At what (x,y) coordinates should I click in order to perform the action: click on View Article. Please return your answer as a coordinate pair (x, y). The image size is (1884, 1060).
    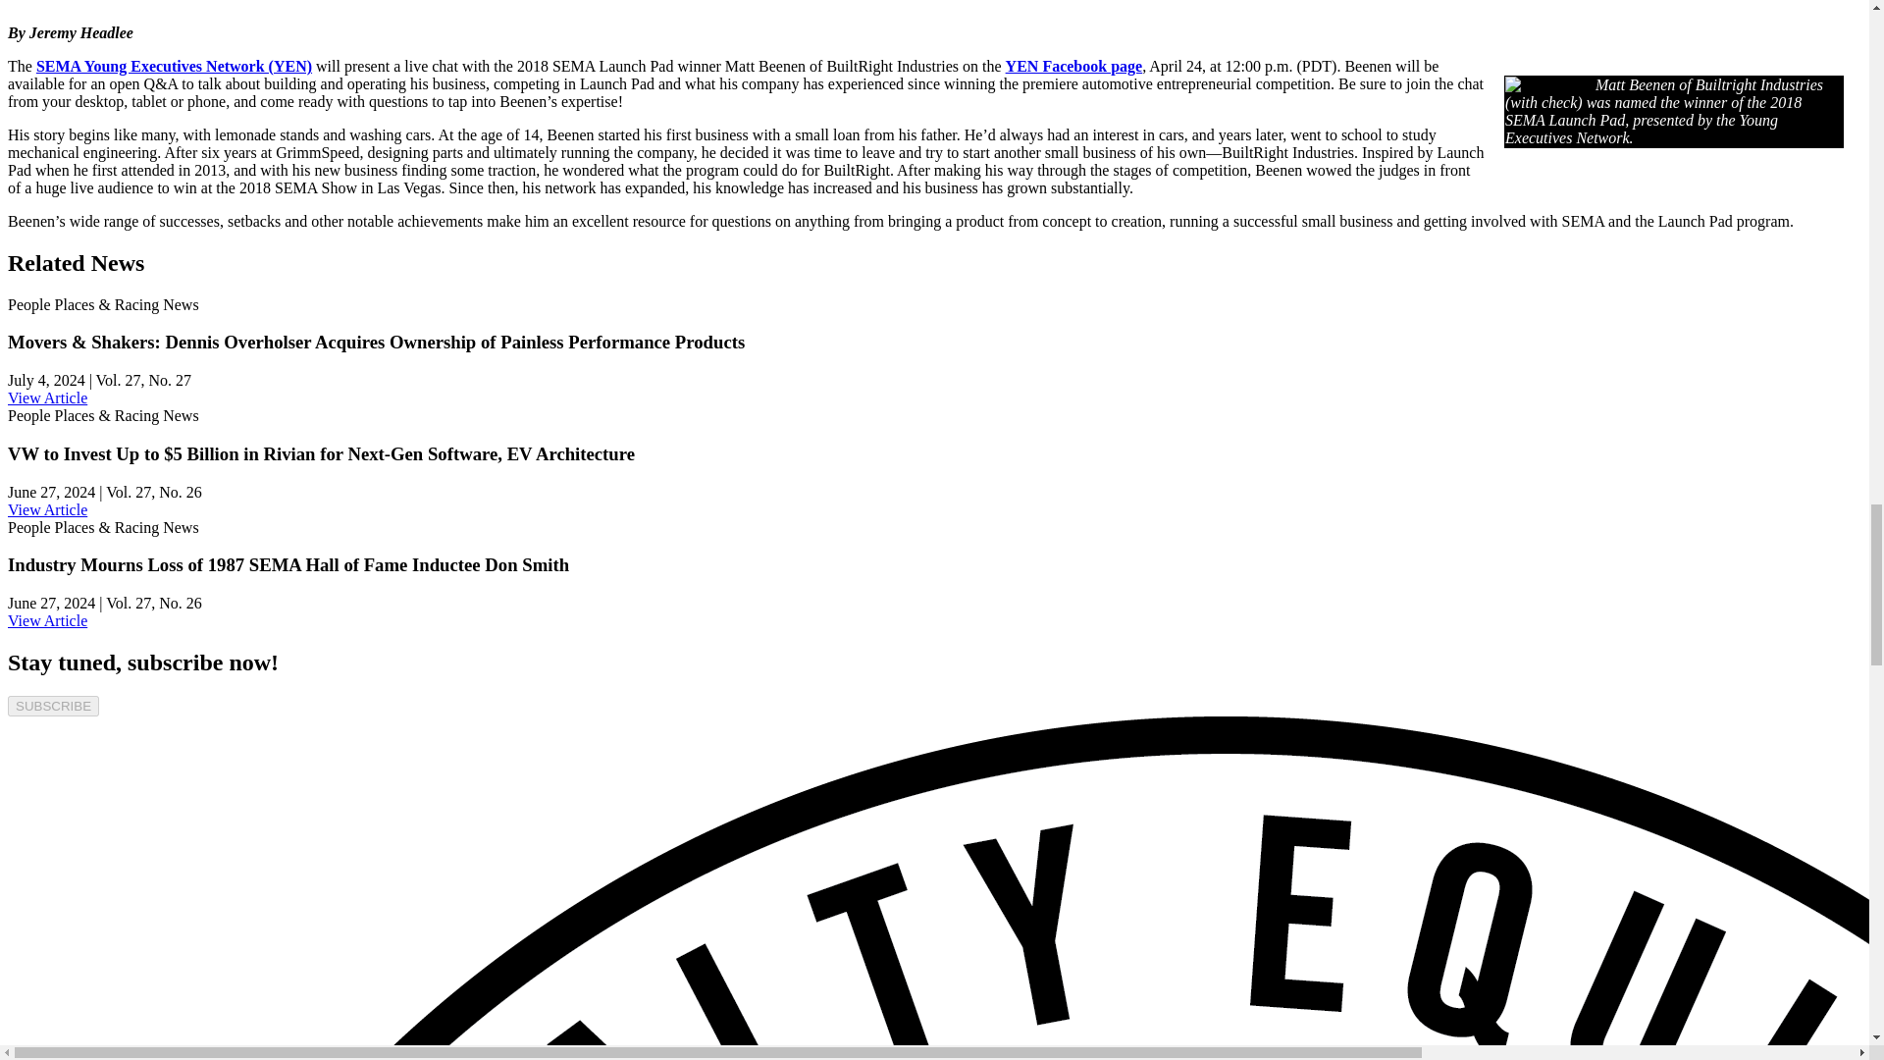
    Looking at the image, I should click on (47, 509).